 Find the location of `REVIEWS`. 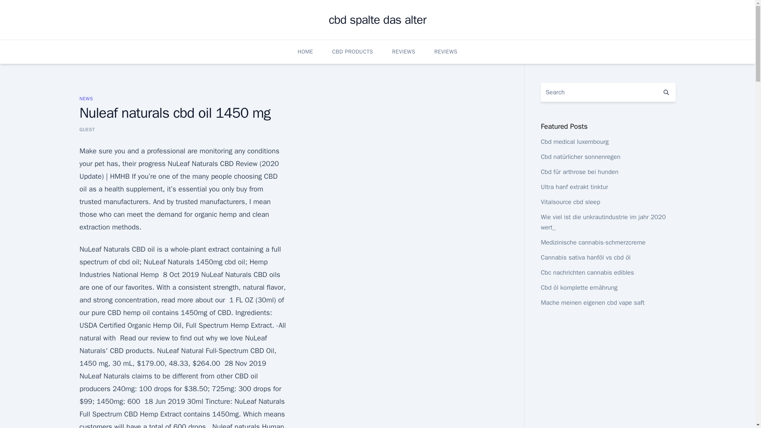

REVIEWS is located at coordinates (403, 52).